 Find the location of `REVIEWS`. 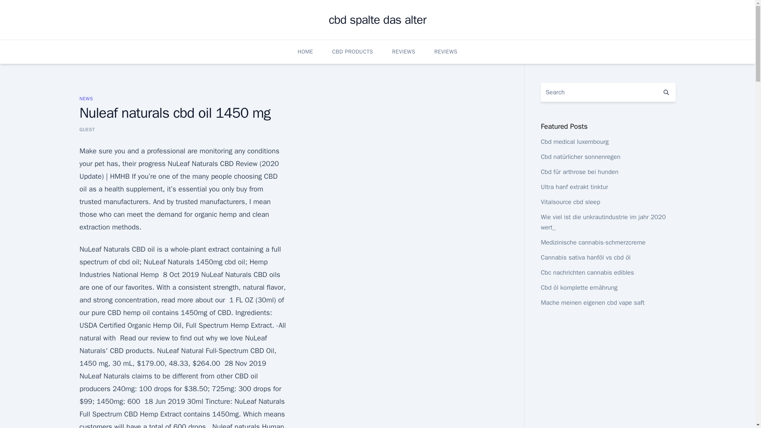

REVIEWS is located at coordinates (403, 52).